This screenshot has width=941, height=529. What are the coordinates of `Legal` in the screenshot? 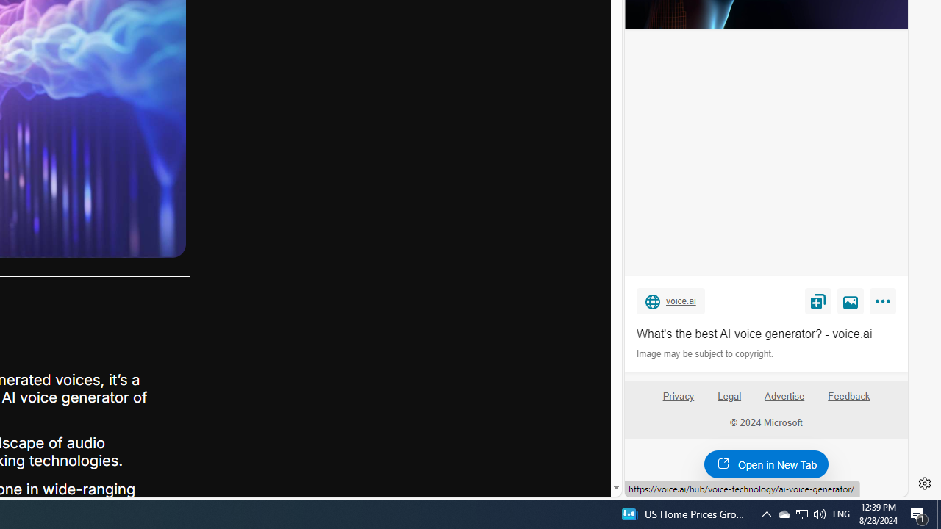 It's located at (729, 397).